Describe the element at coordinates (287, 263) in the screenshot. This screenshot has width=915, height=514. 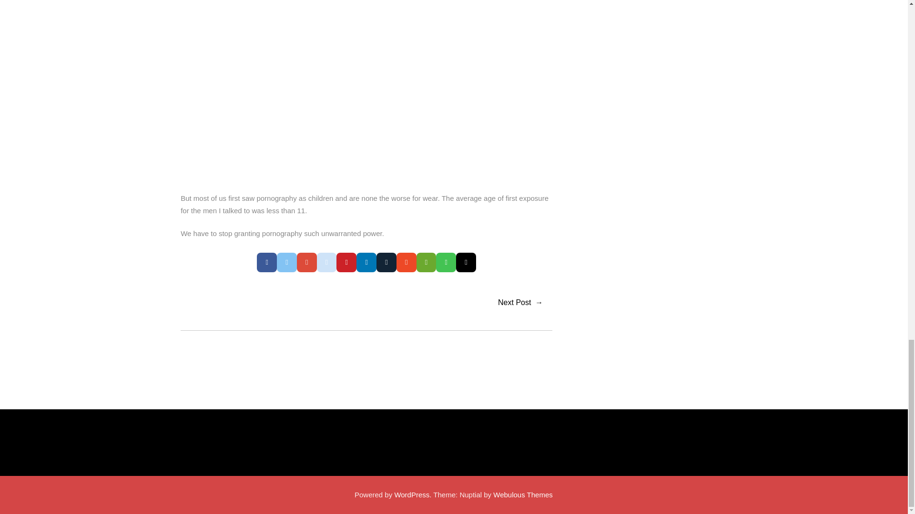
I see `Twitter` at that location.